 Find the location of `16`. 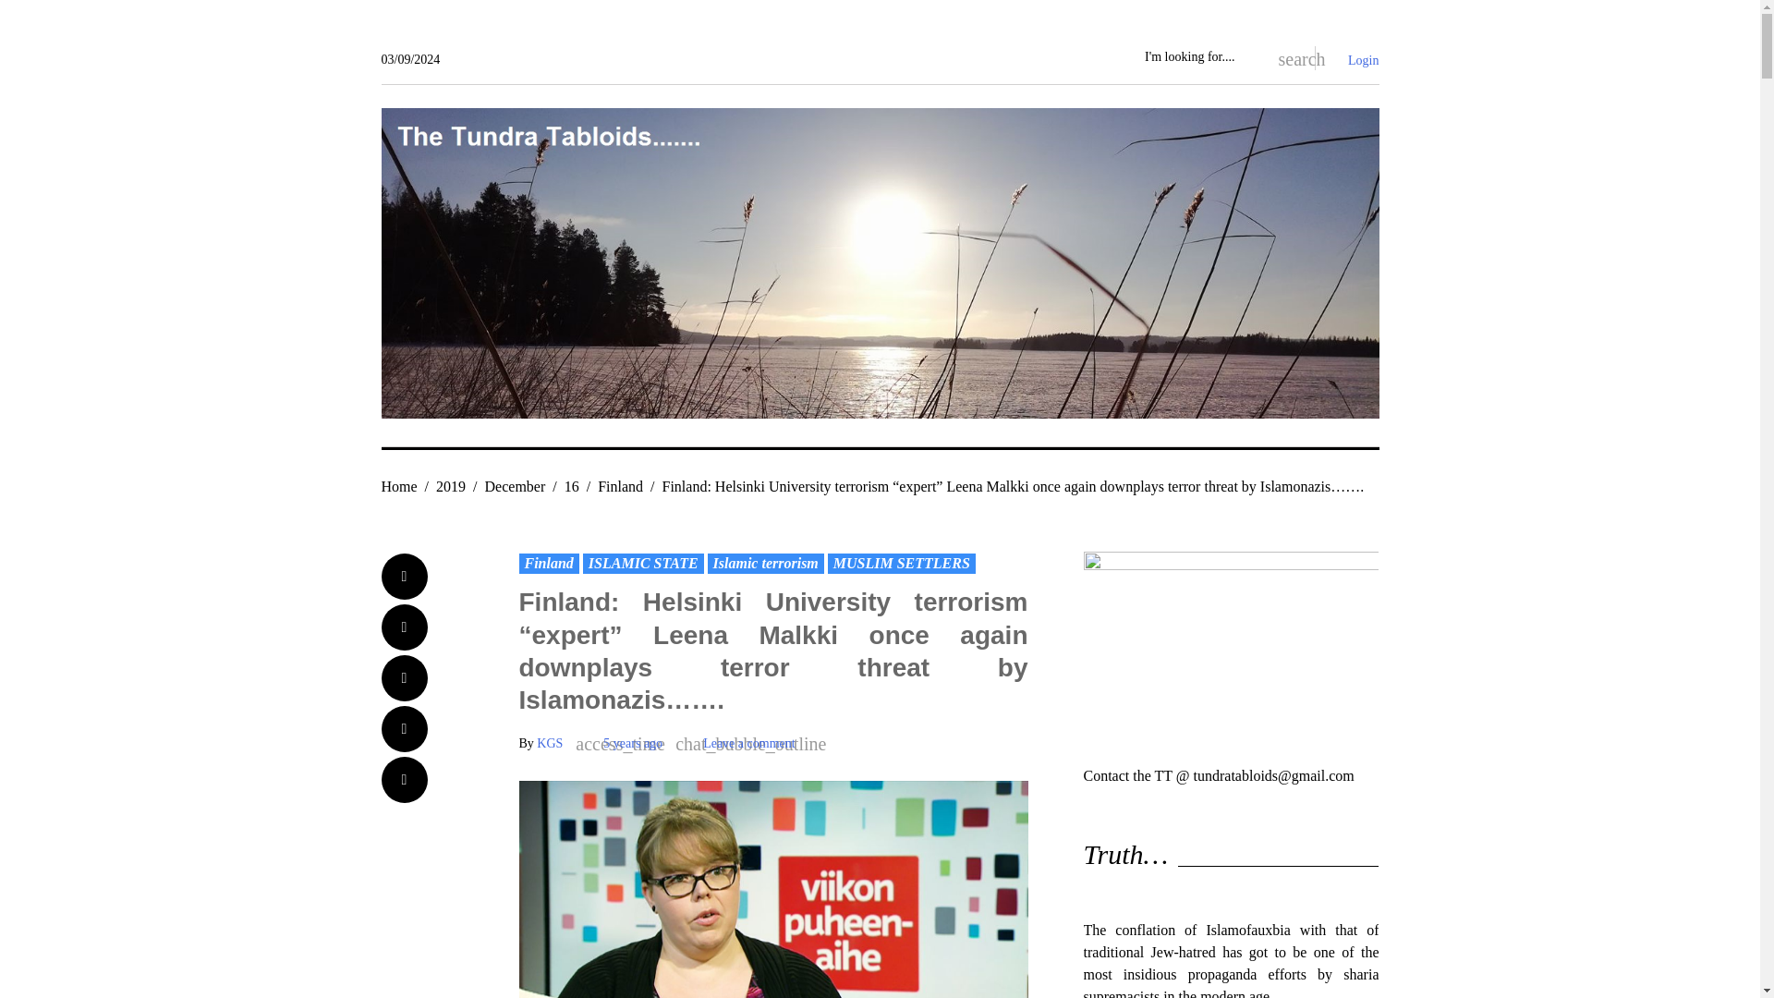

16 is located at coordinates (571, 486).